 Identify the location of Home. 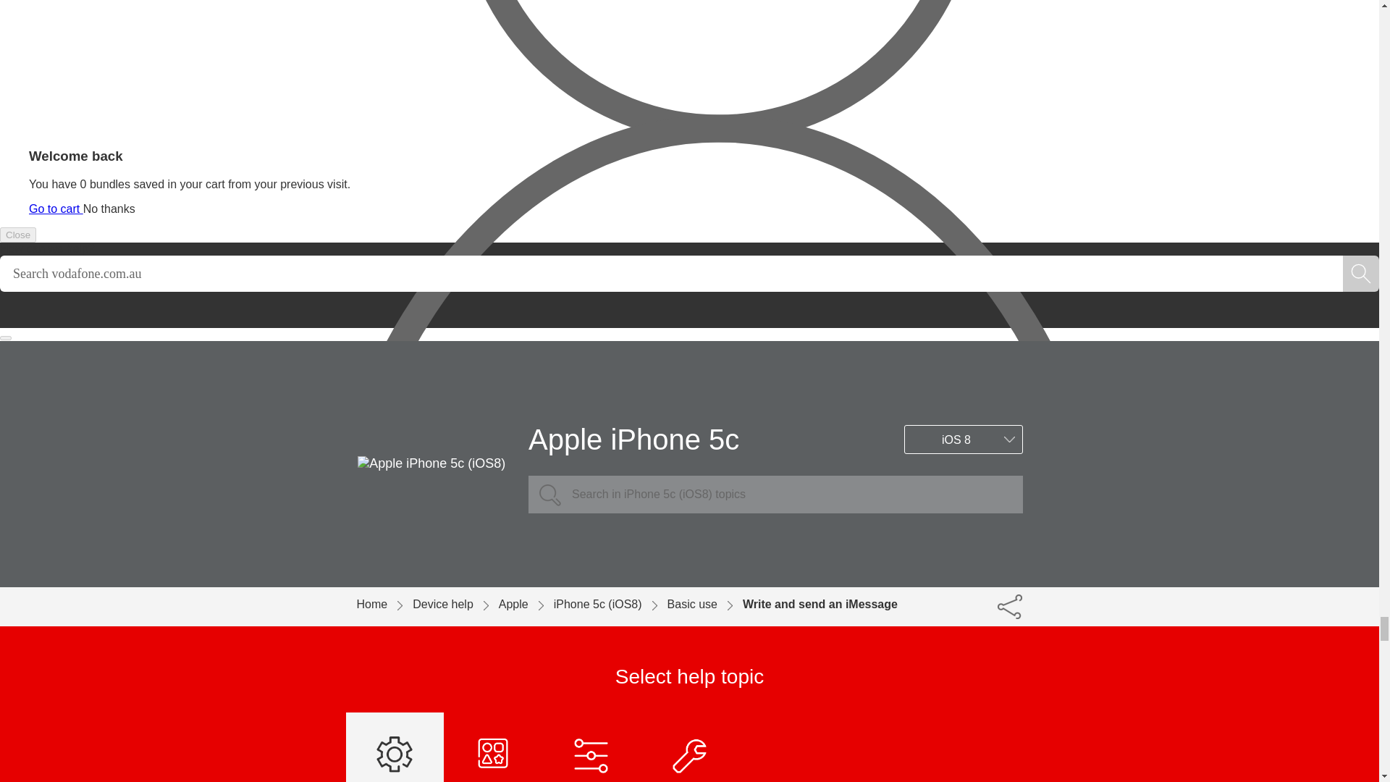
(384, 604).